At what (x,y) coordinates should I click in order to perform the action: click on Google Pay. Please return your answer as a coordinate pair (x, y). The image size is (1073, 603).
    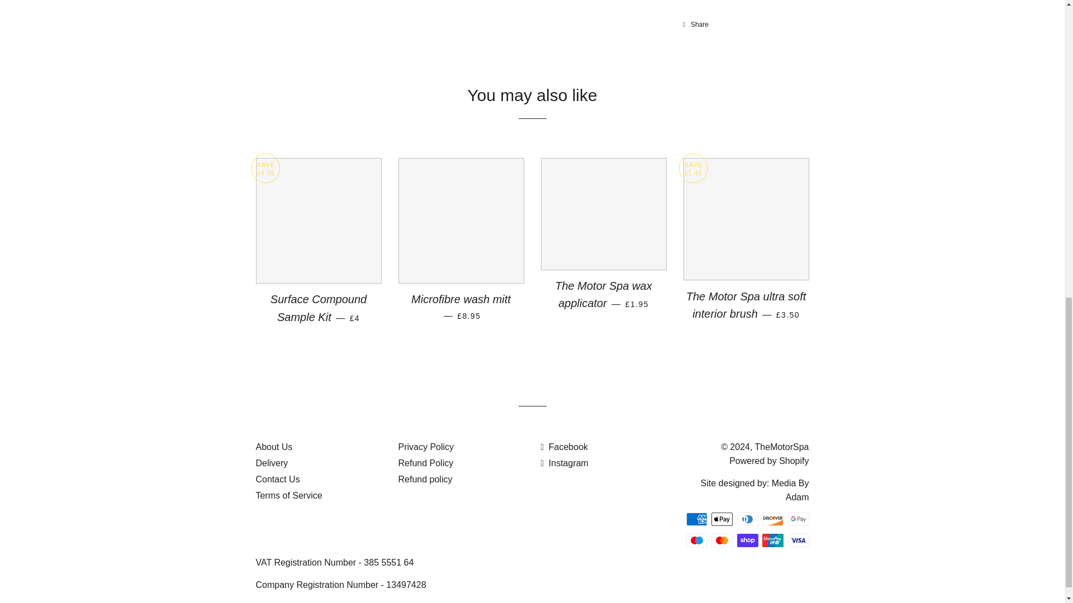
    Looking at the image, I should click on (798, 519).